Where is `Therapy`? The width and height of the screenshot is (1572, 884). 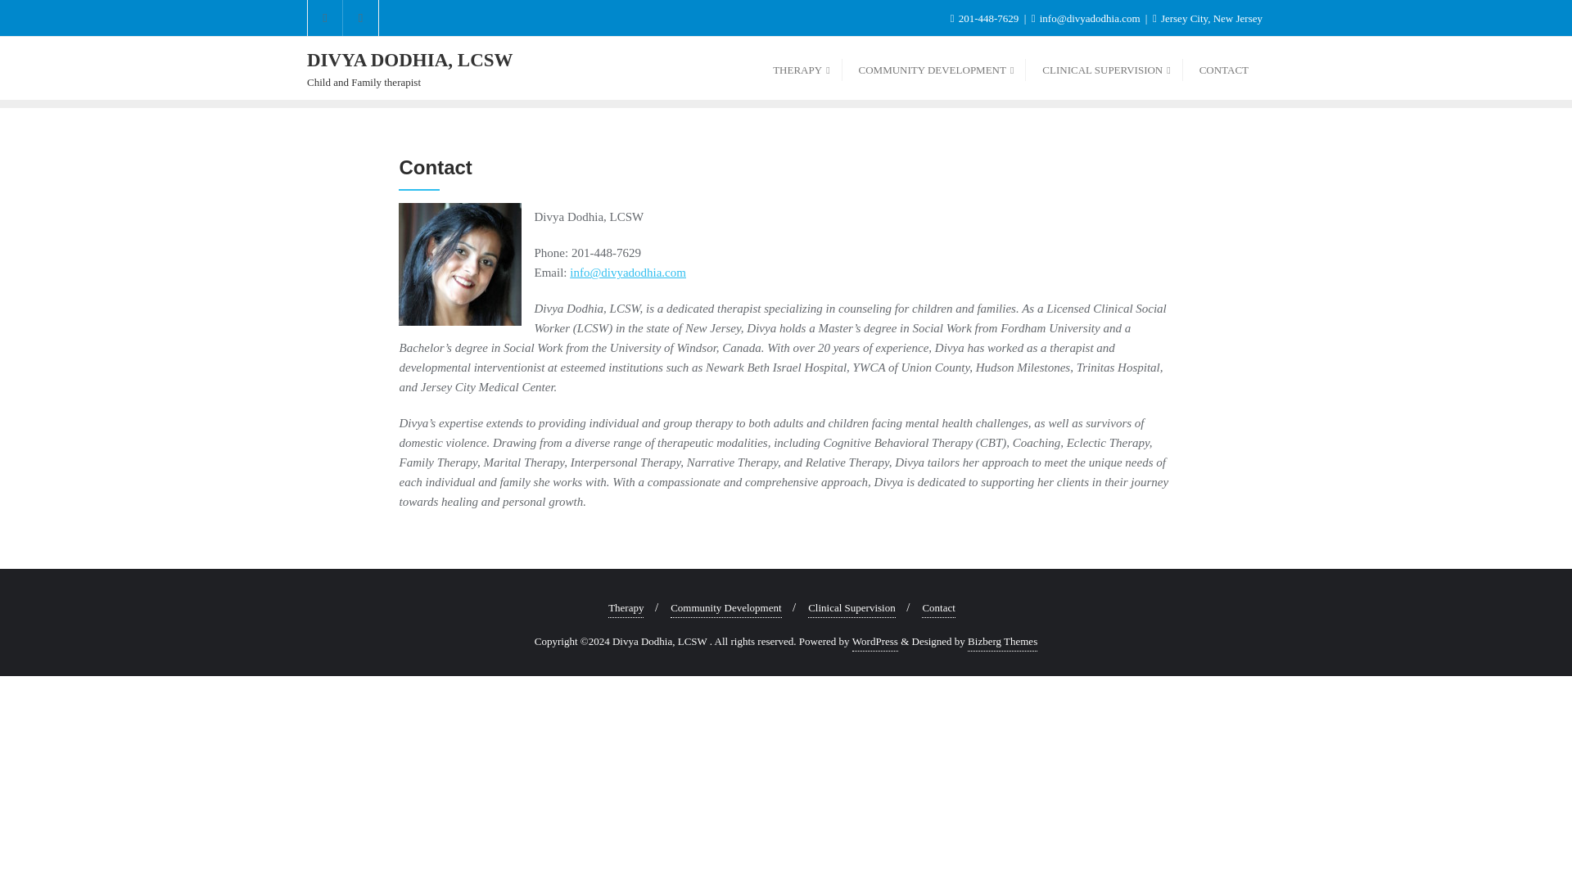 Therapy is located at coordinates (798, 69).